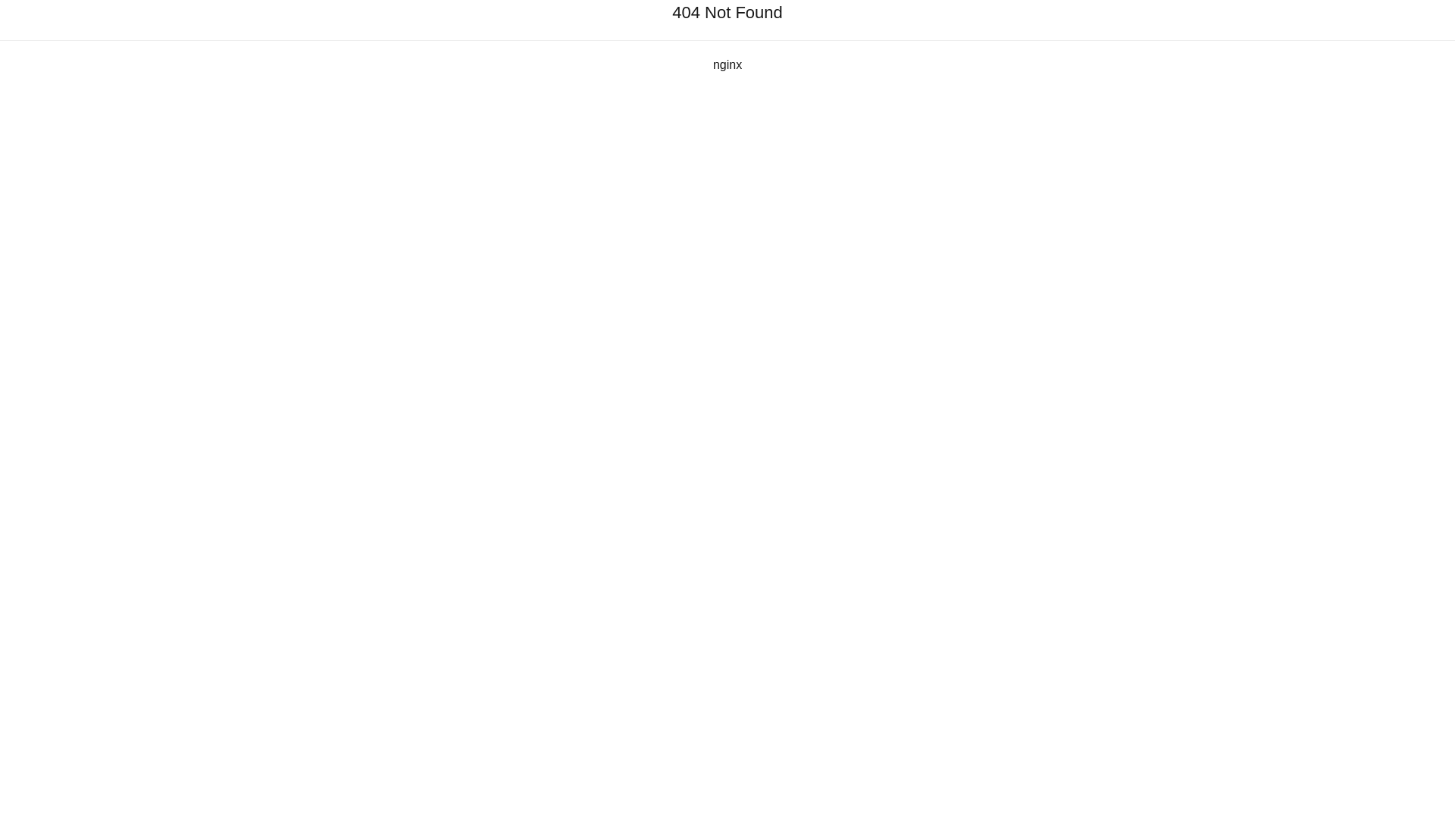 Image resolution: width=1455 pixels, height=818 pixels. What do you see at coordinates (1094, 166) in the screenshot?
I see `poor` at bounding box center [1094, 166].